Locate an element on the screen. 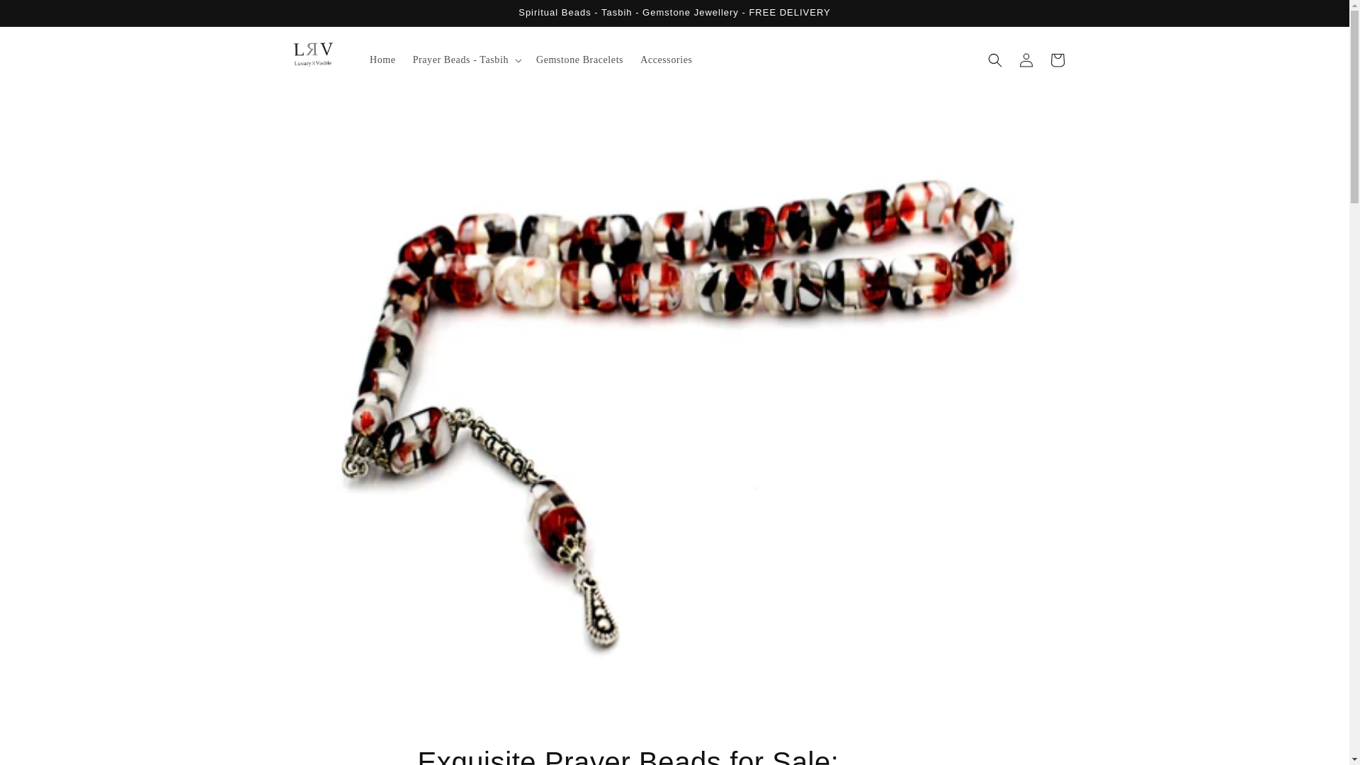  Home is located at coordinates (382, 59).